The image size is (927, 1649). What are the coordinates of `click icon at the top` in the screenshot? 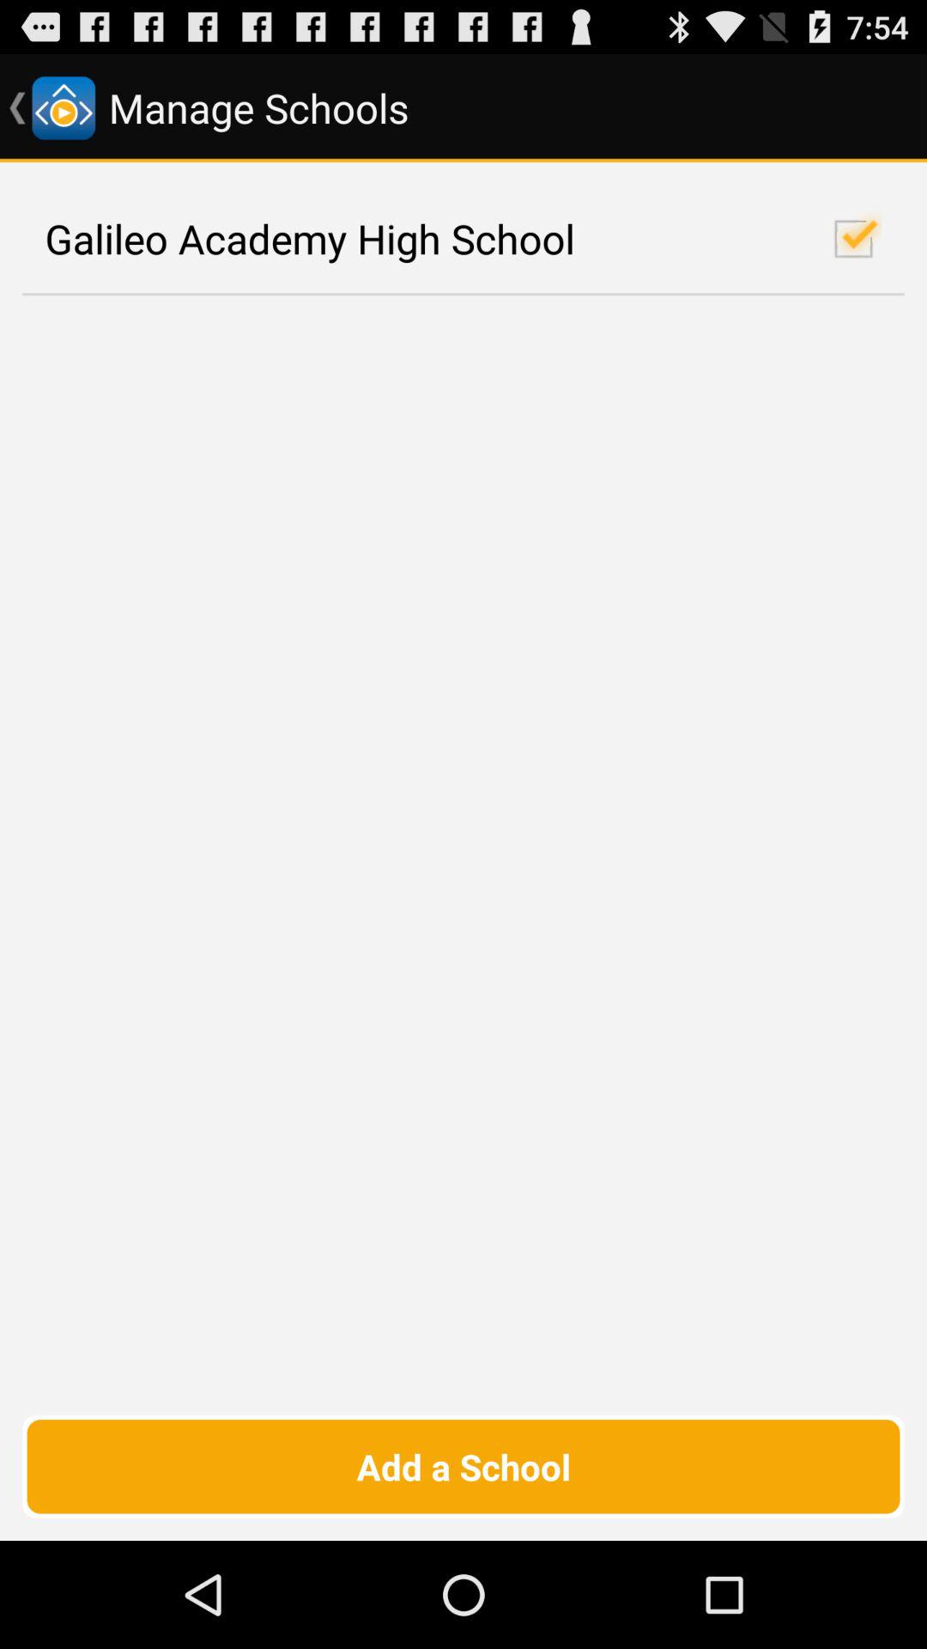 It's located at (463, 239).